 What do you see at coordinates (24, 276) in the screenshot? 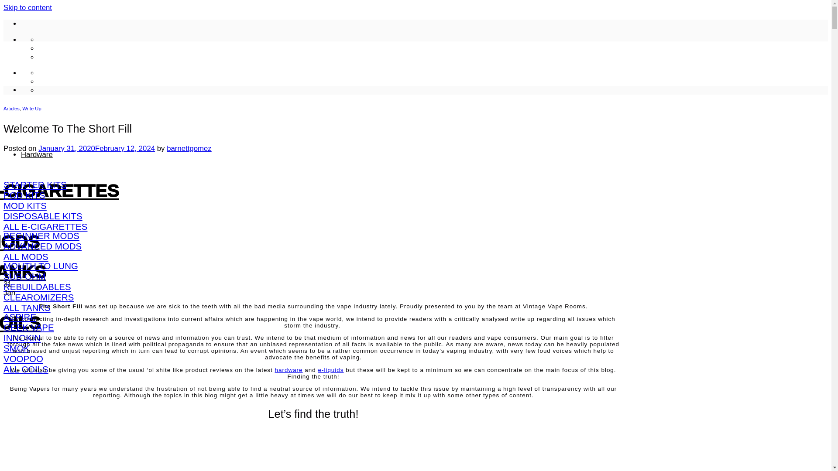
I see `SUB-OHM` at bounding box center [24, 276].